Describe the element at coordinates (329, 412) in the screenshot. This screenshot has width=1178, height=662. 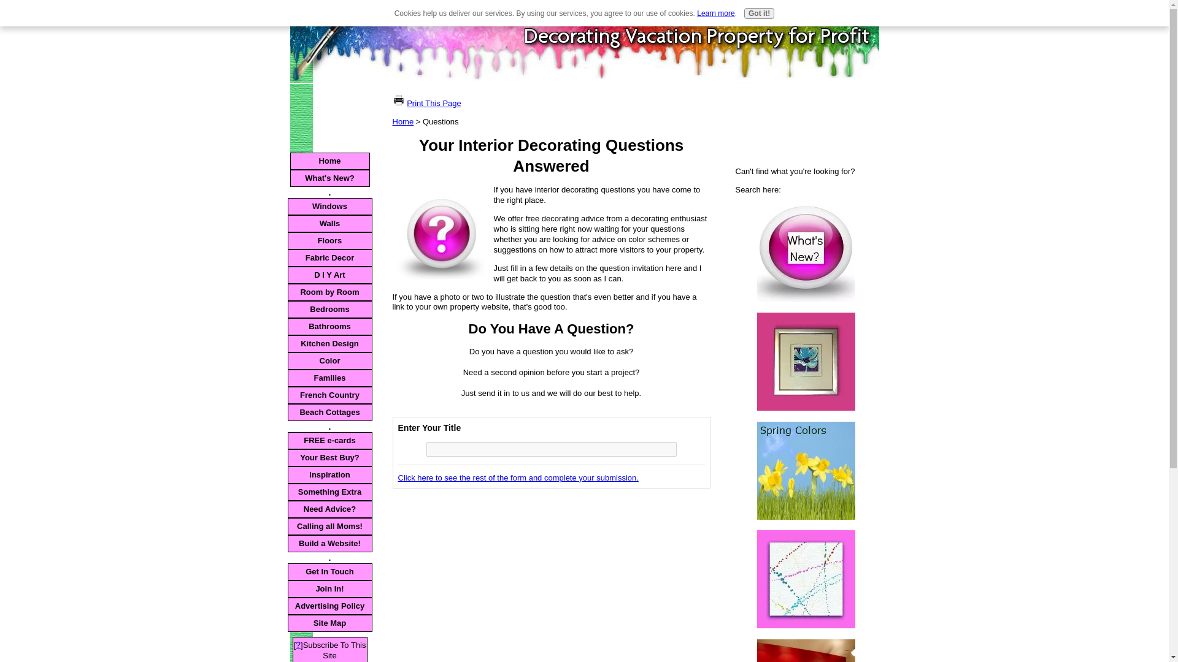
I see `Beach Cottages` at that location.